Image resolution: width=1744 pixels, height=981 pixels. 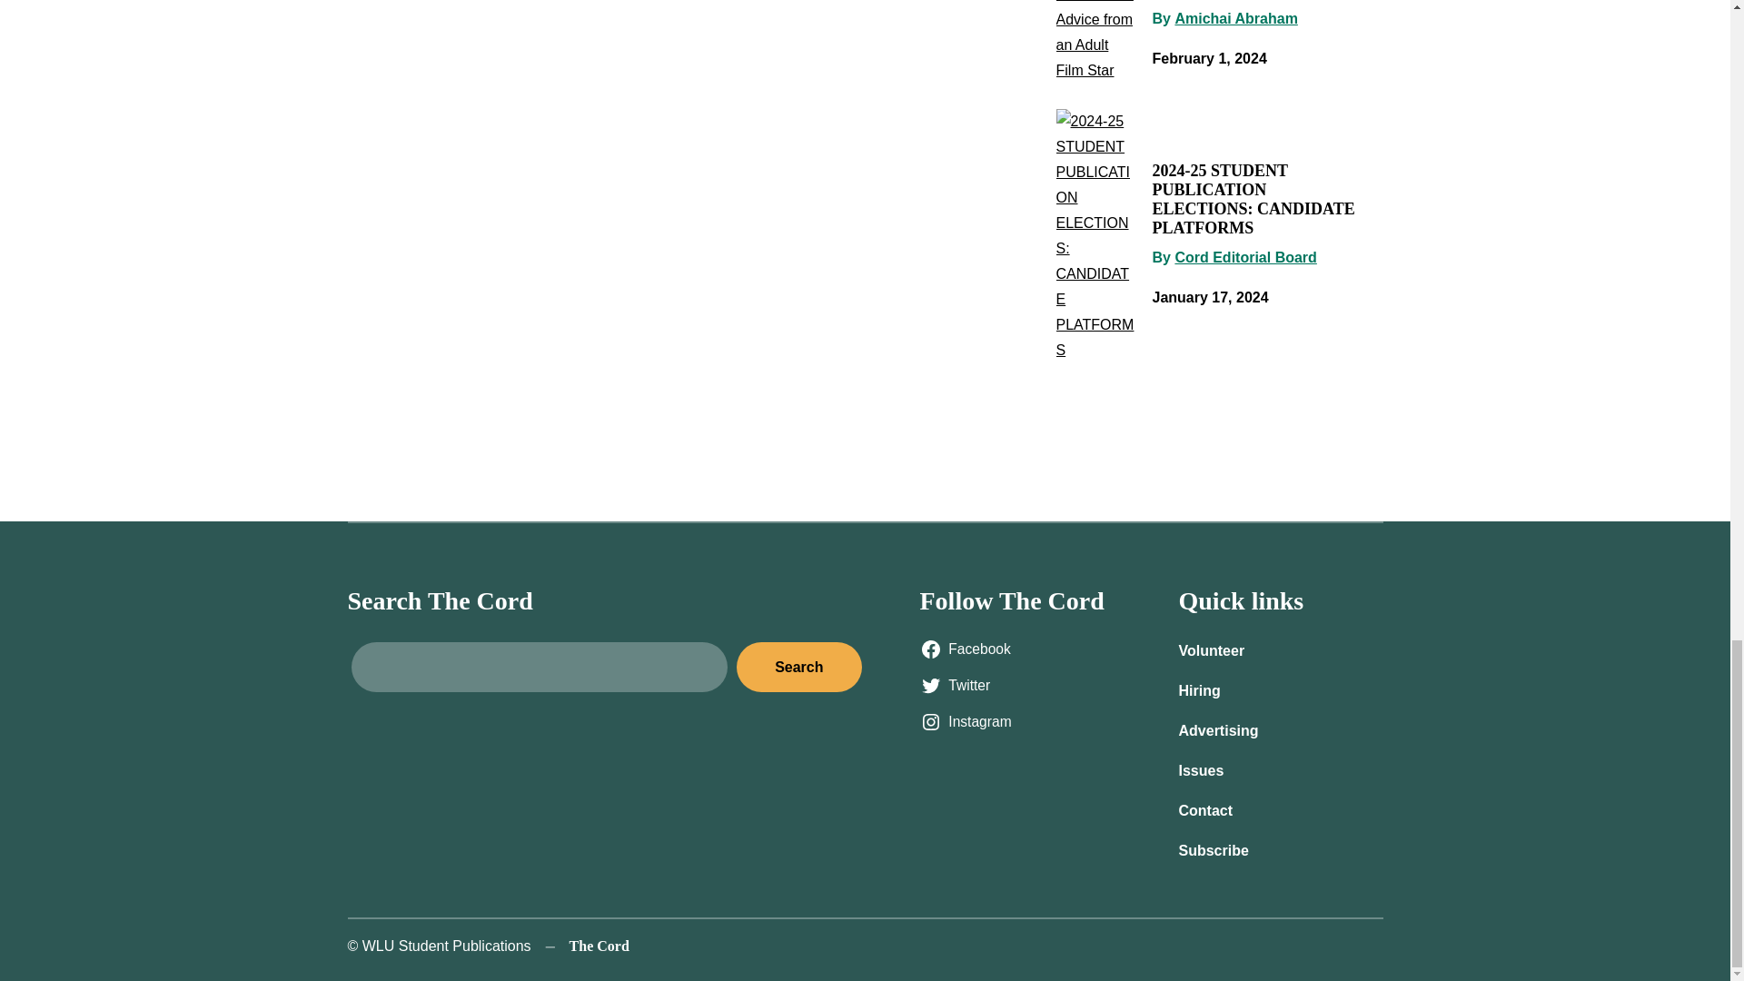 What do you see at coordinates (1235, 18) in the screenshot?
I see `Posts by Amichai Abraham` at bounding box center [1235, 18].